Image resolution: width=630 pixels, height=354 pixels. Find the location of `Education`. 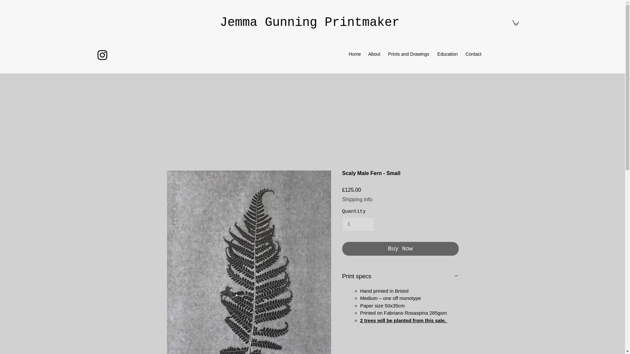

Education is located at coordinates (448, 54).